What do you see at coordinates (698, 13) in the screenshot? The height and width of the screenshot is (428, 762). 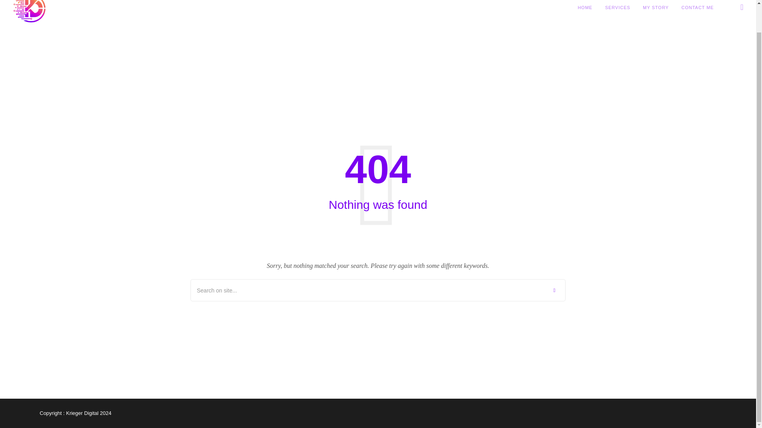 I see `CONTACT ME` at bounding box center [698, 13].